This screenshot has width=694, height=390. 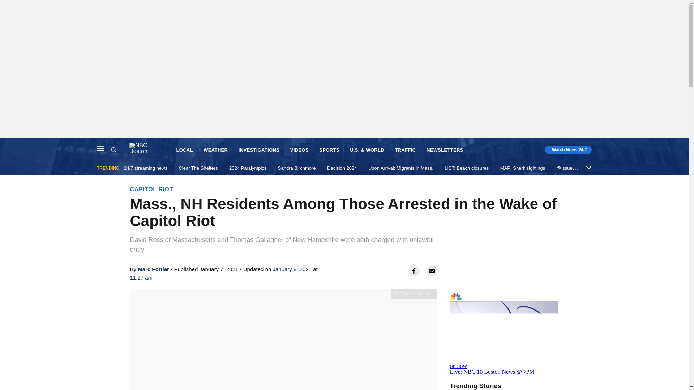 I want to click on Sandra Birchmore, so click(x=297, y=168).